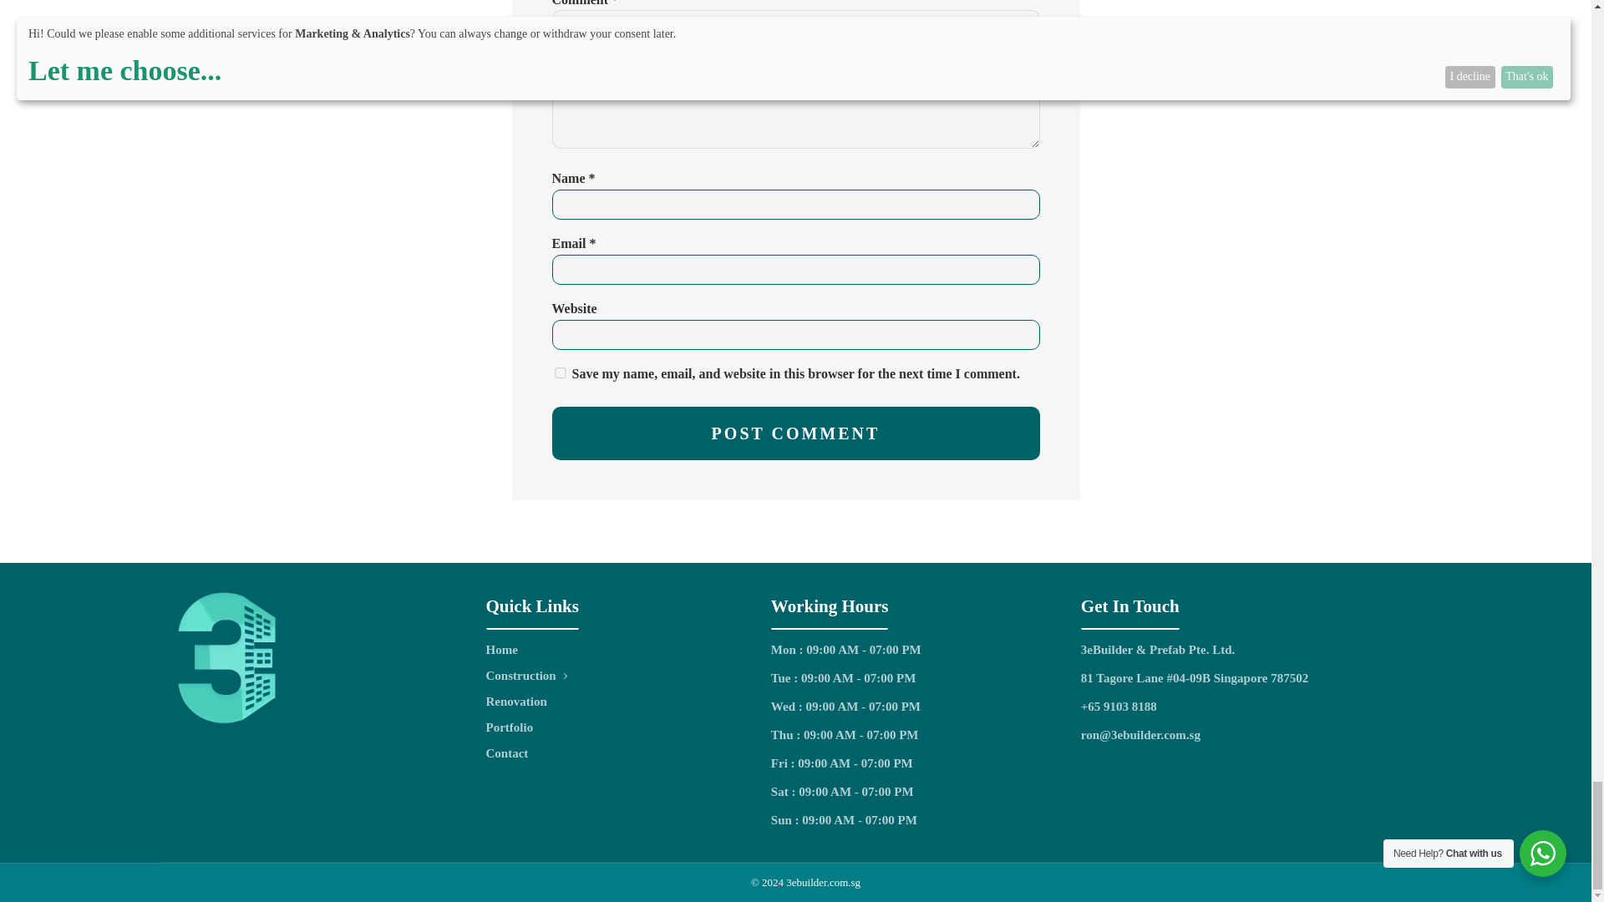  What do you see at coordinates (526, 702) in the screenshot?
I see `Renovation` at bounding box center [526, 702].